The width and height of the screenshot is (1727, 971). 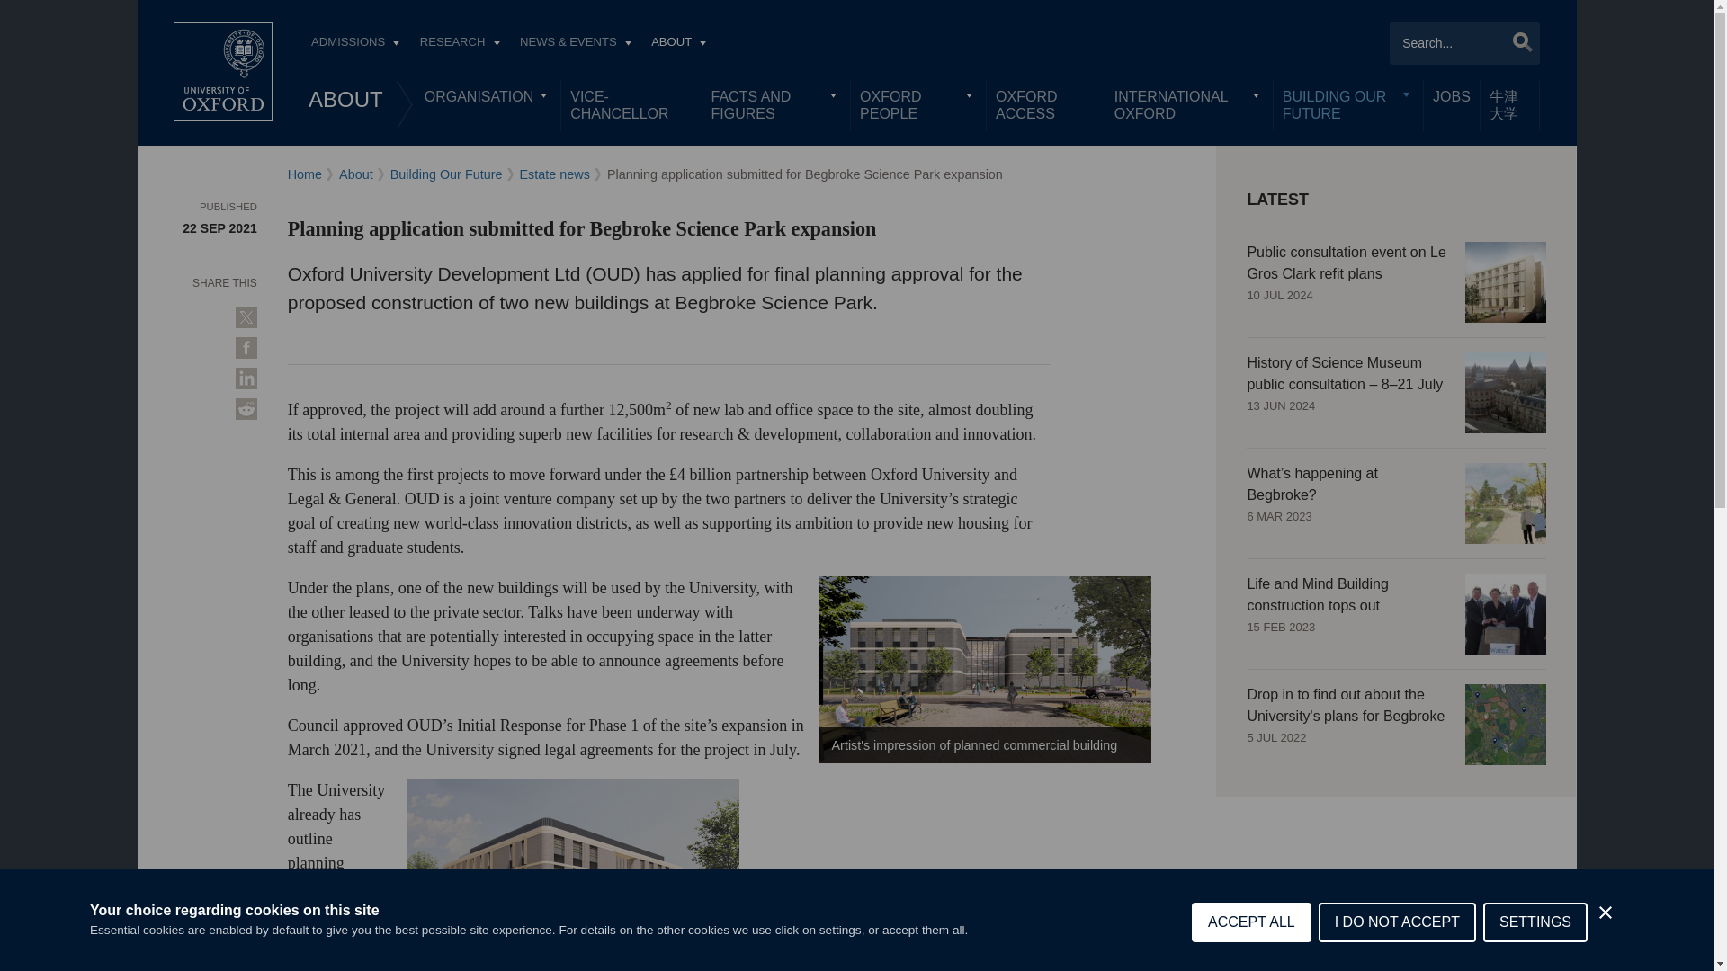 I want to click on RESEARCH, so click(x=459, y=44).